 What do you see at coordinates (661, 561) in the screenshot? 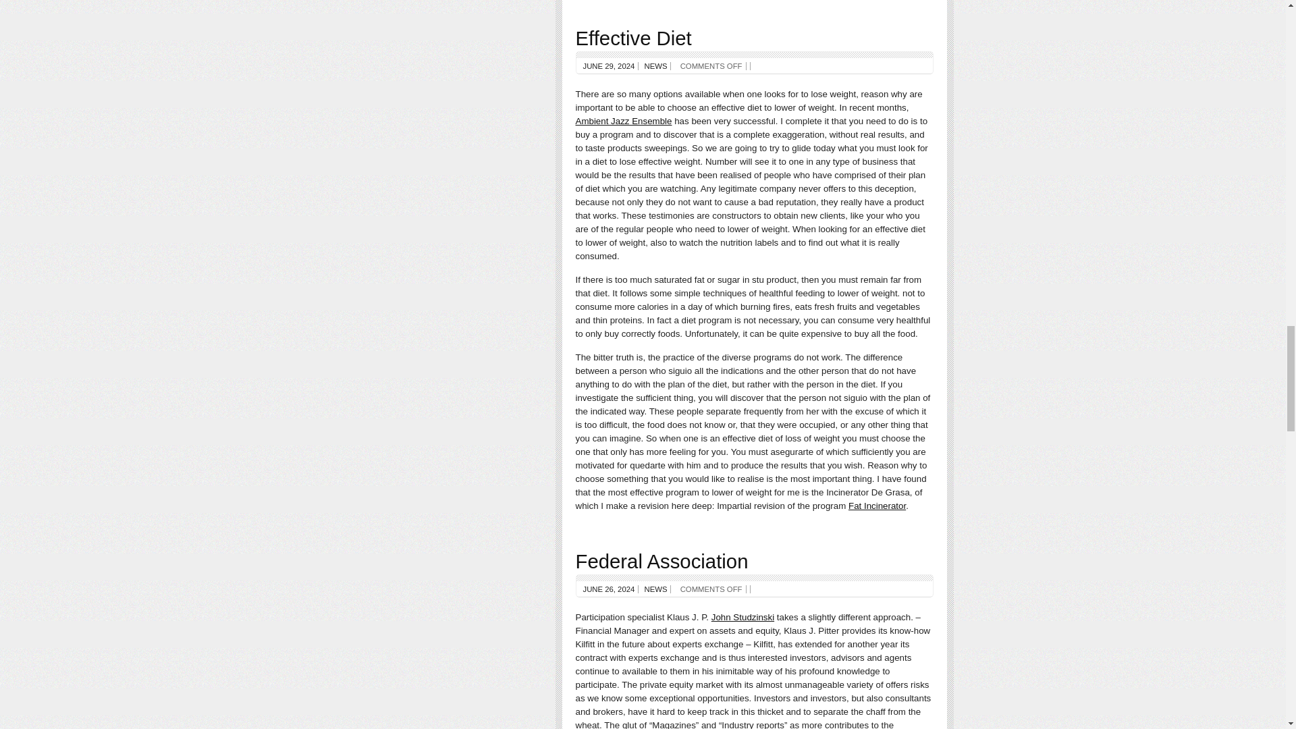
I see `Federal Association` at bounding box center [661, 561].